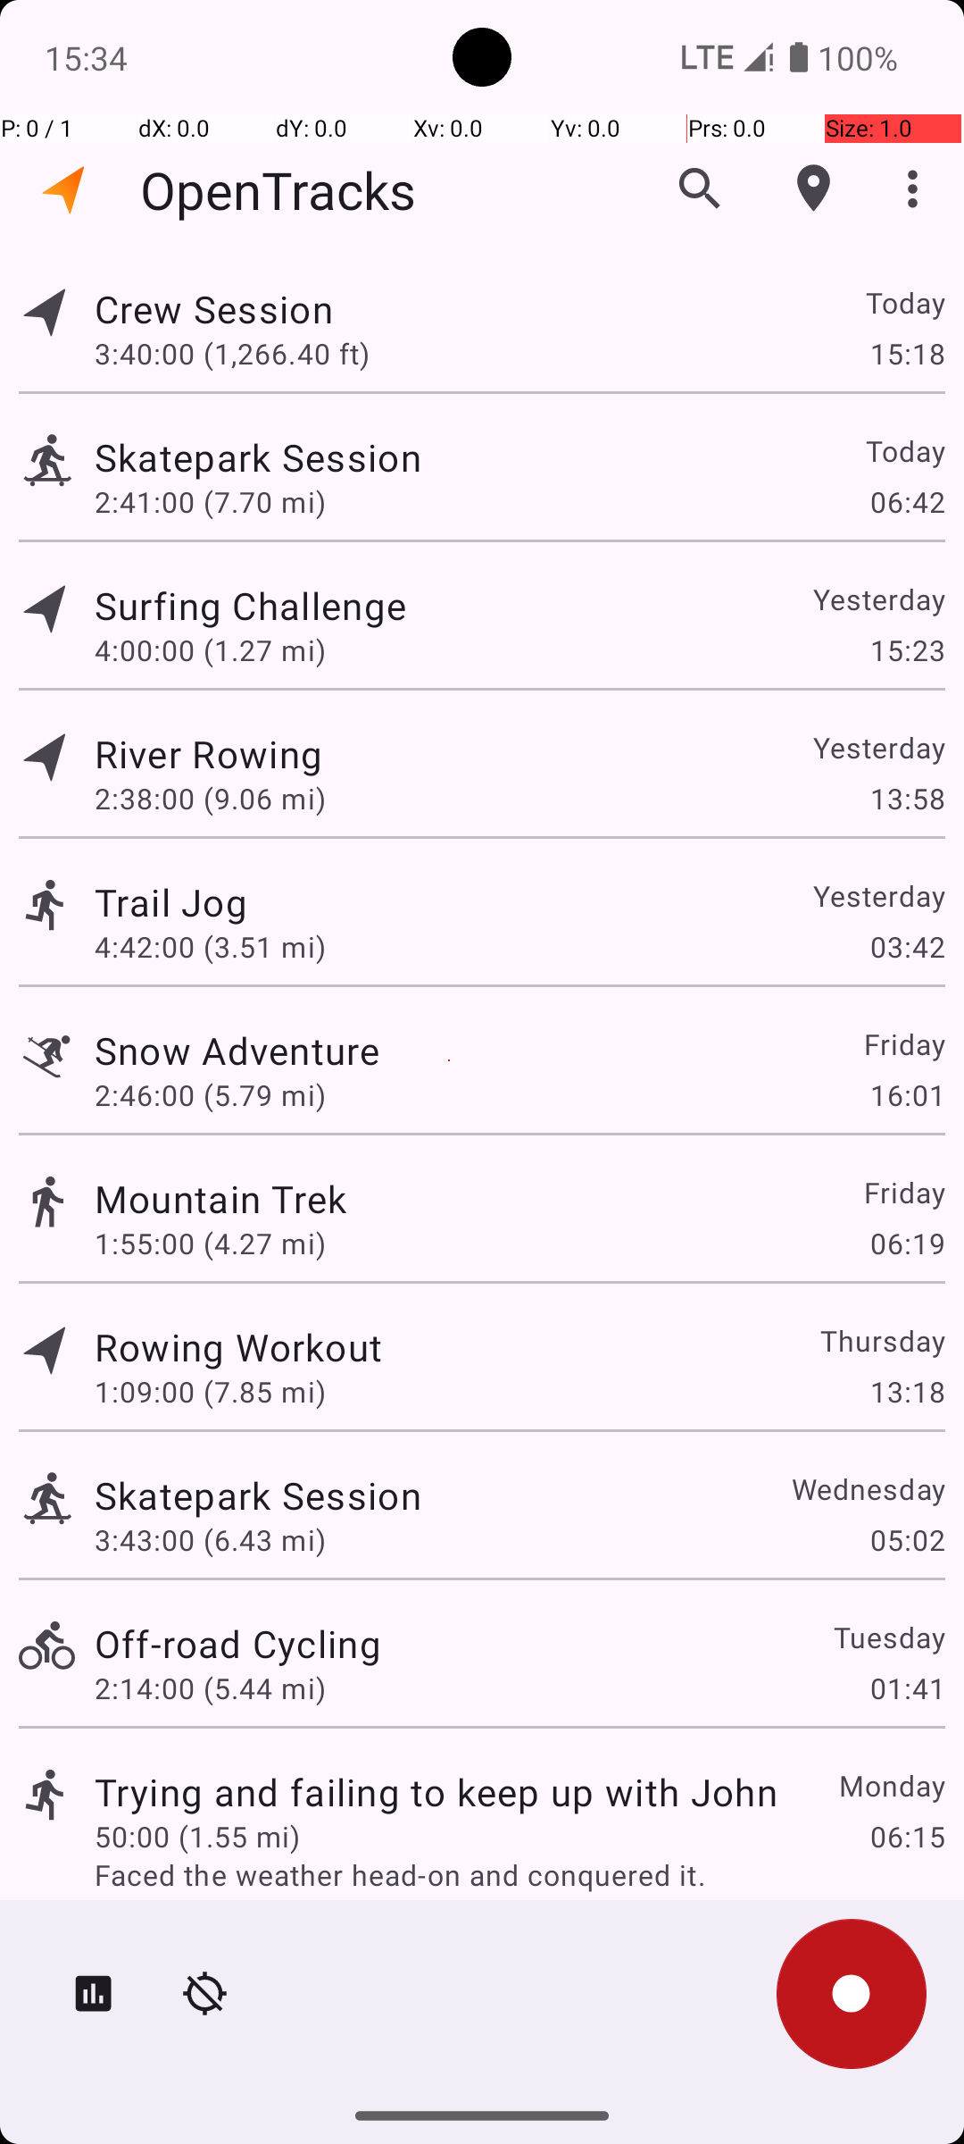 The height and width of the screenshot is (2144, 964). I want to click on 2:41:00 (7.70 mi), so click(211, 502).